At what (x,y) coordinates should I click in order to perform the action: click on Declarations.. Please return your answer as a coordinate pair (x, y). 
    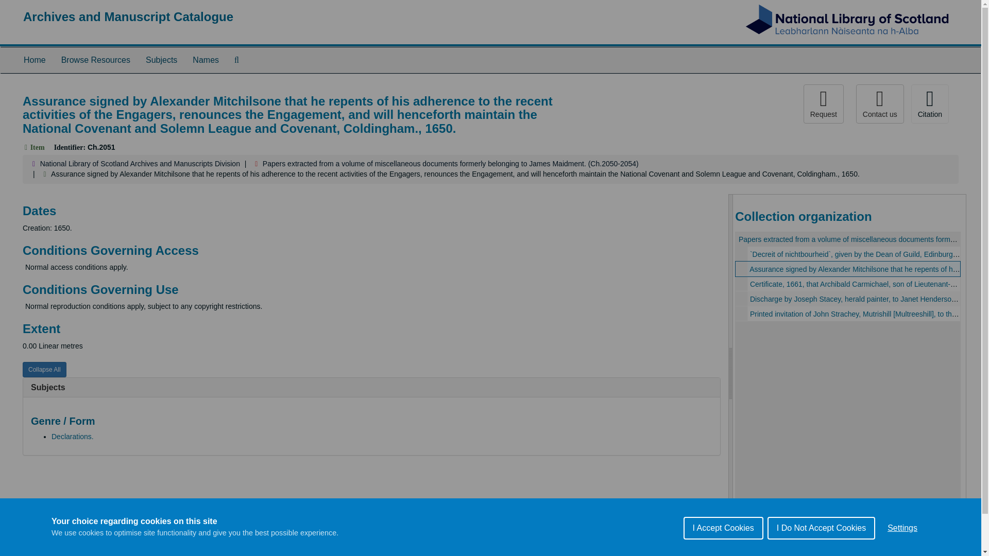
    Looking at the image, I should click on (72, 437).